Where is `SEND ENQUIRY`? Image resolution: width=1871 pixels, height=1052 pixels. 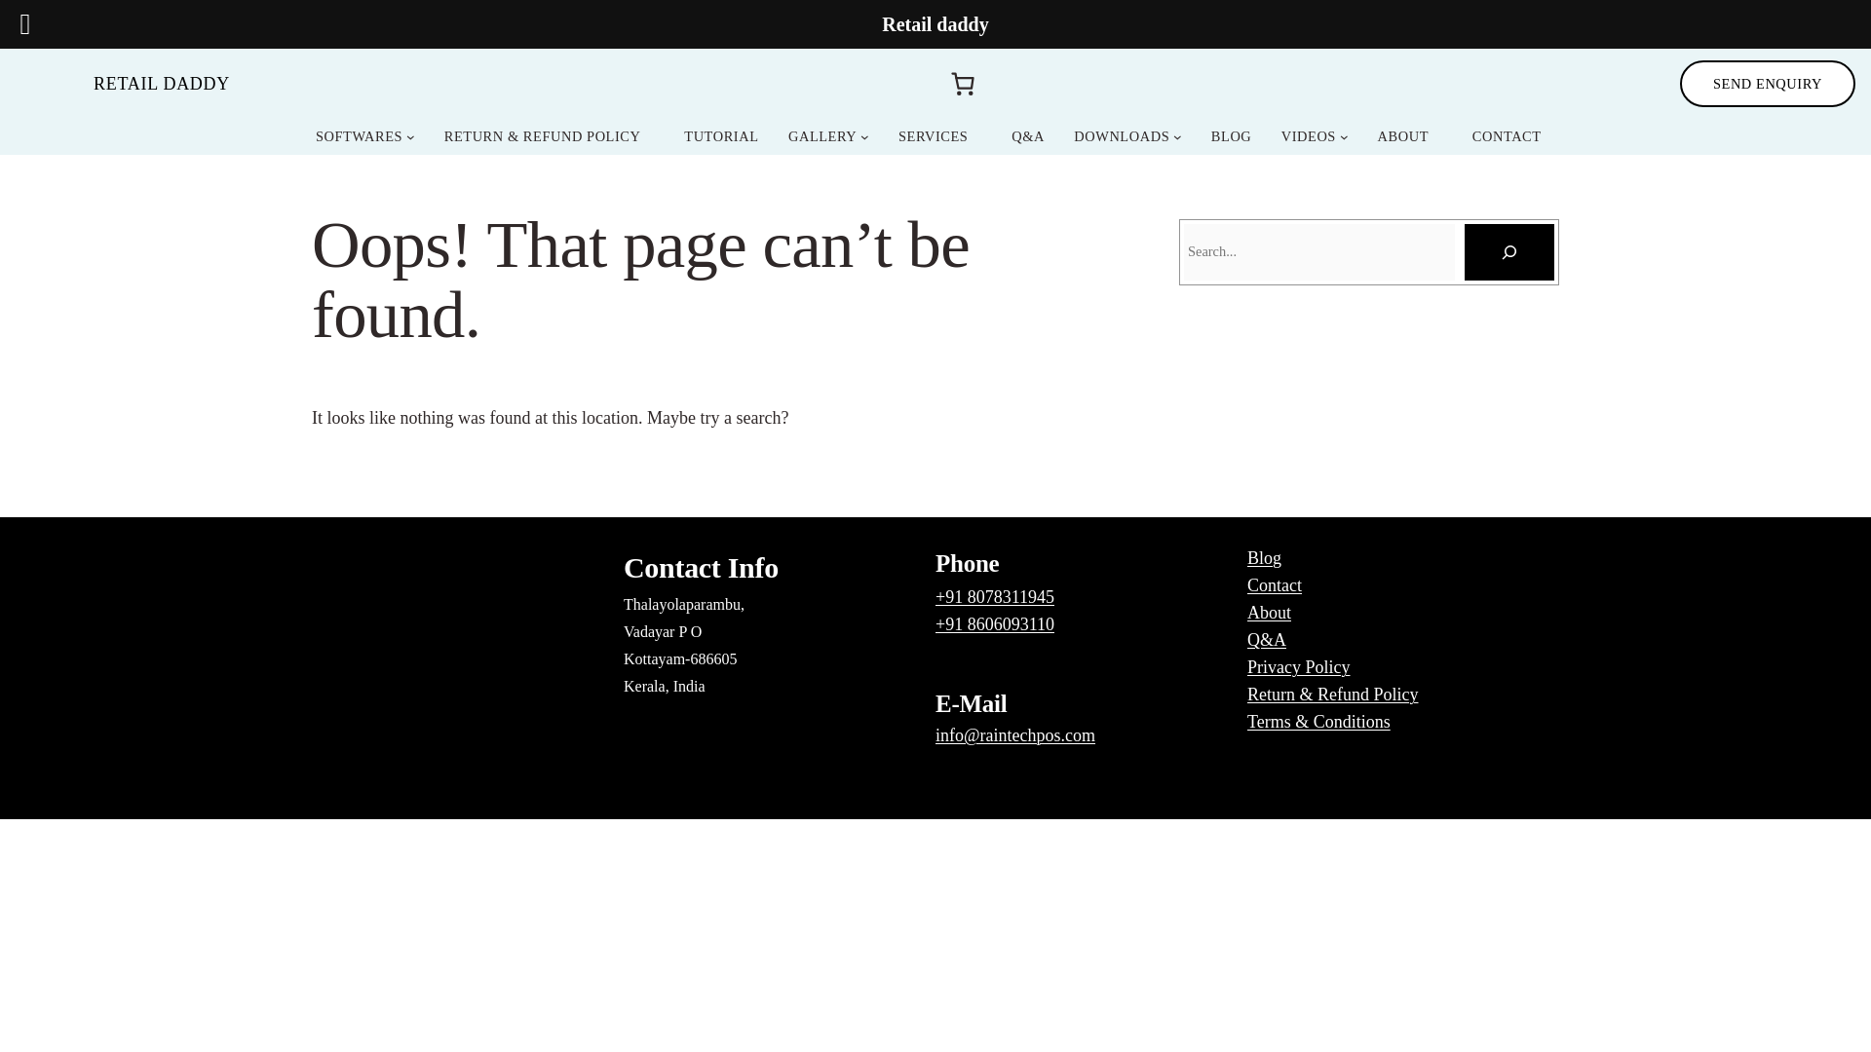
SEND ENQUIRY is located at coordinates (1768, 84).